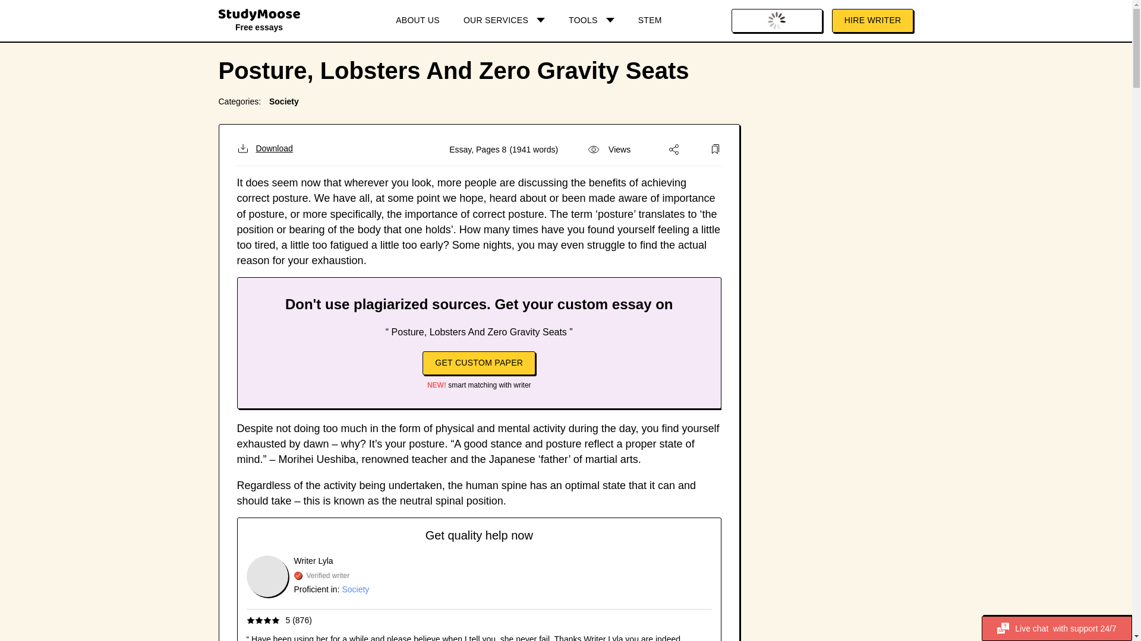  What do you see at coordinates (284, 101) in the screenshot?
I see `Society` at bounding box center [284, 101].